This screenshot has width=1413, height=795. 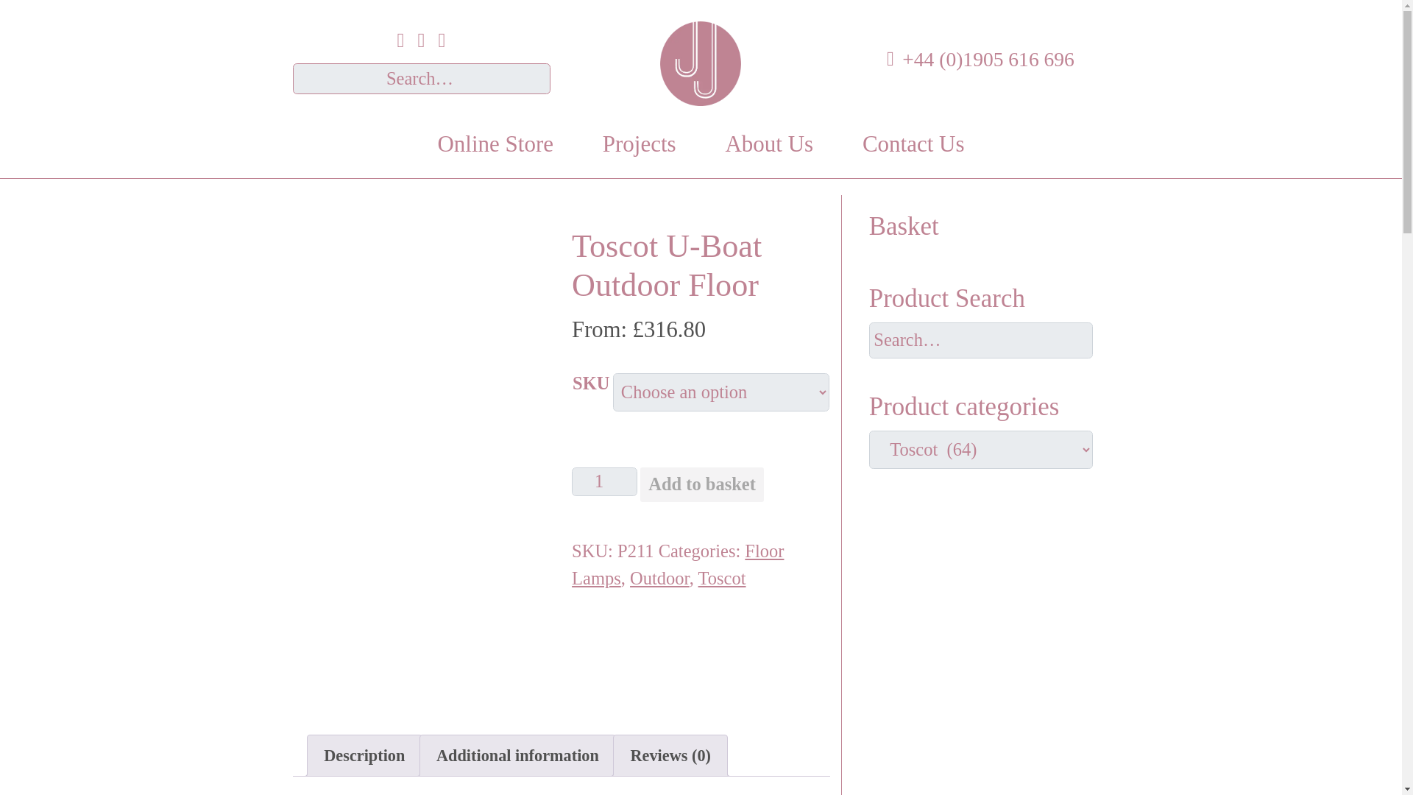 I want to click on Toscot, so click(x=721, y=579).